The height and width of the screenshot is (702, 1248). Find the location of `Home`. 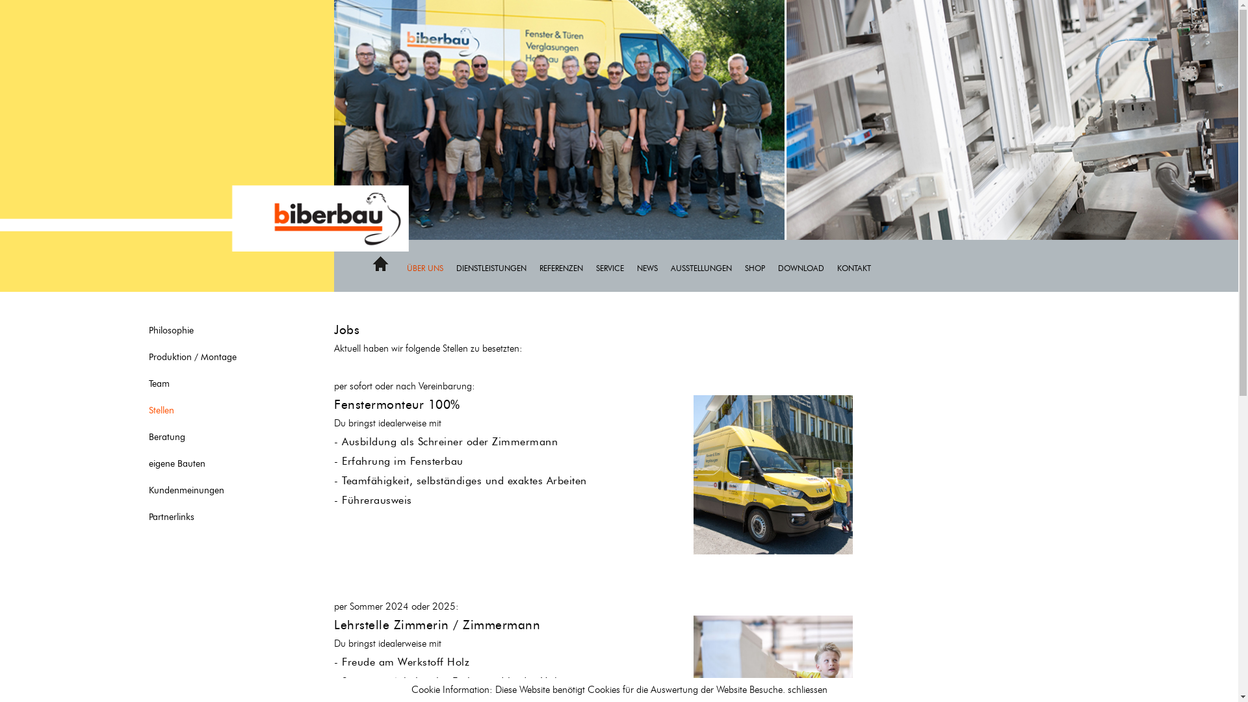

Home is located at coordinates (381, 264).